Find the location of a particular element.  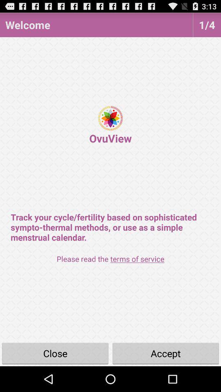

select the accept item is located at coordinates (166, 353).